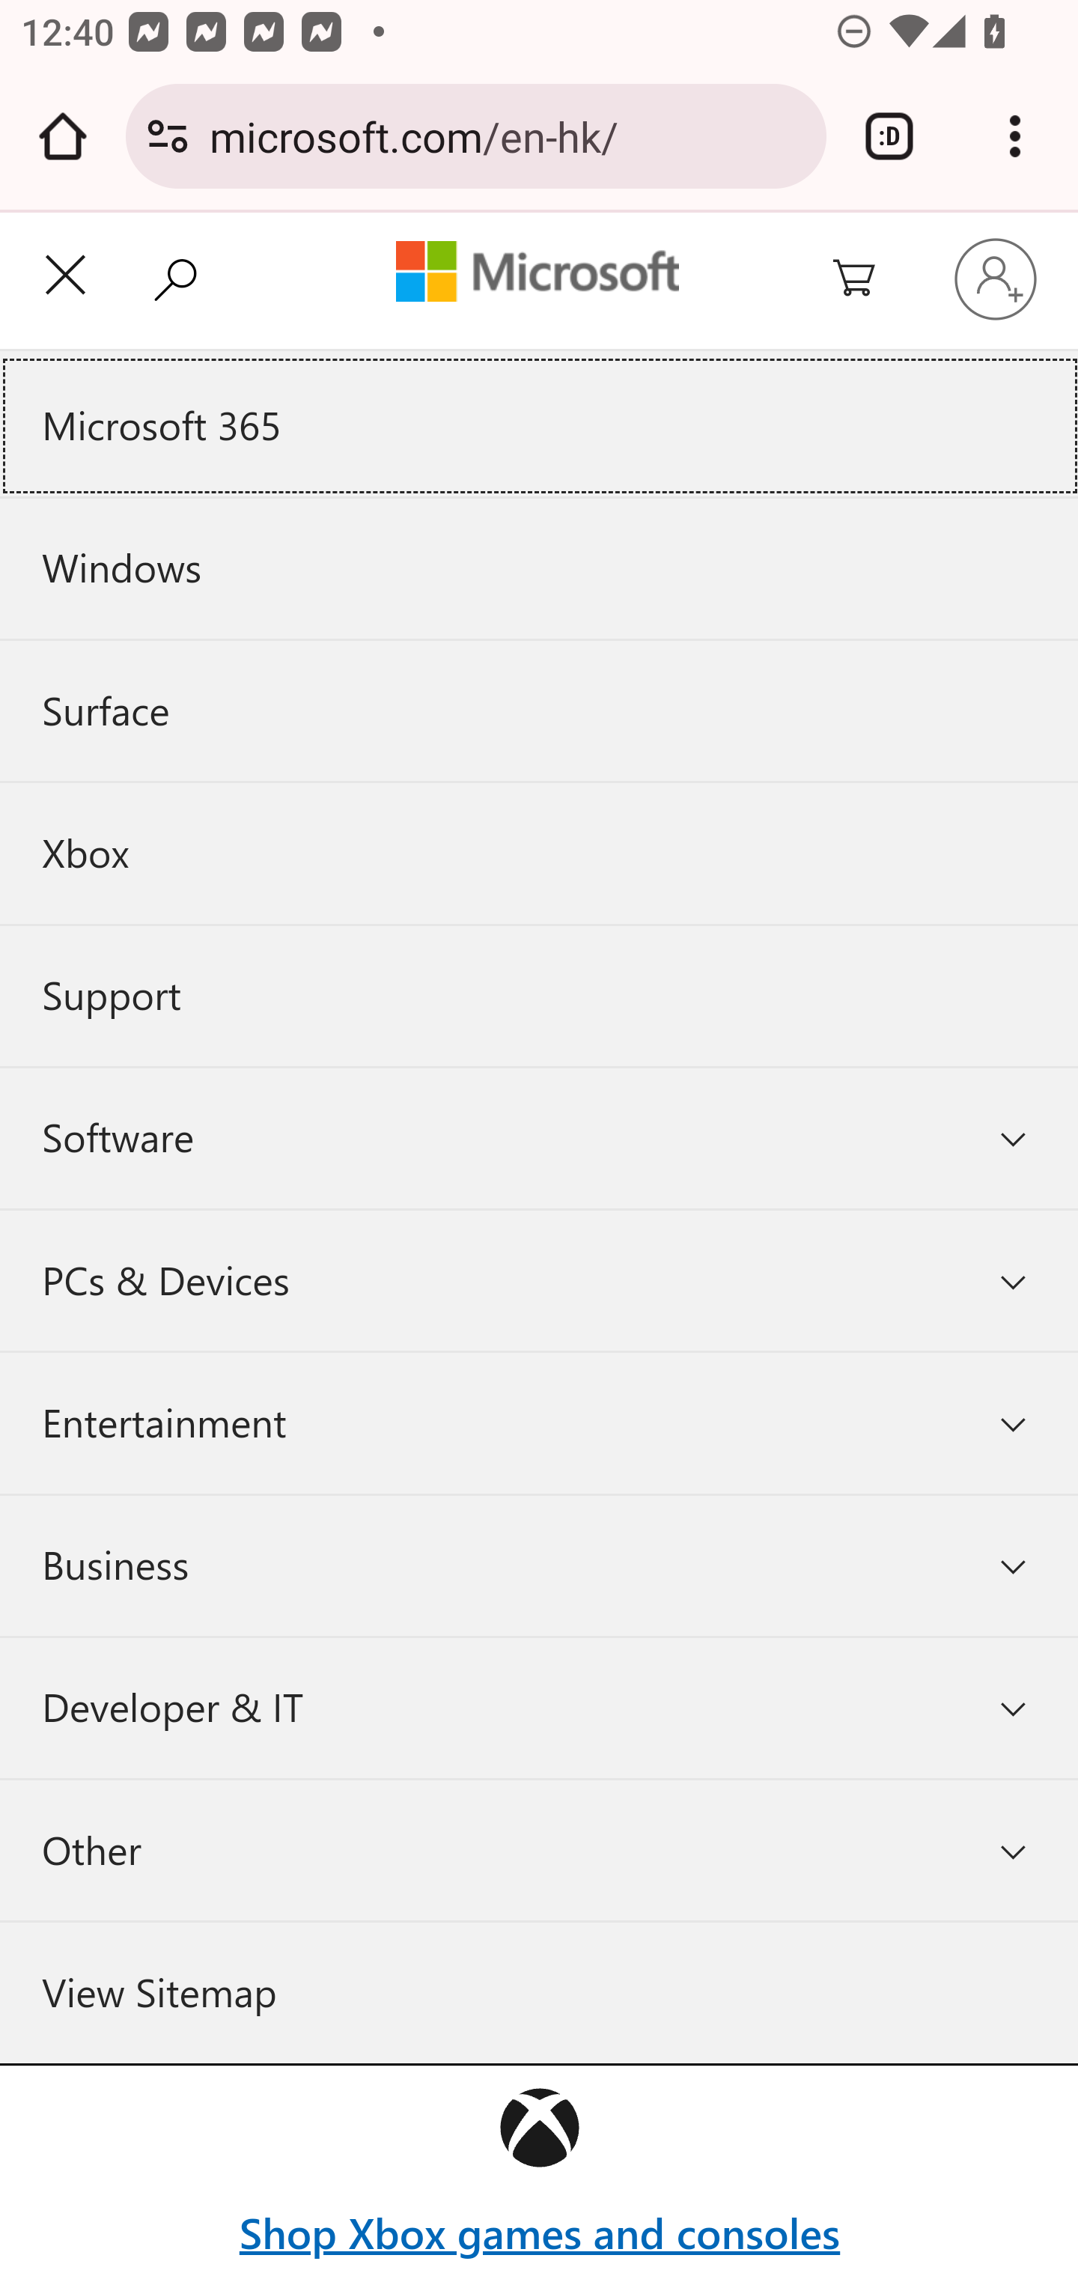 The image size is (1078, 2276). What do you see at coordinates (539, 996) in the screenshot?
I see `Support` at bounding box center [539, 996].